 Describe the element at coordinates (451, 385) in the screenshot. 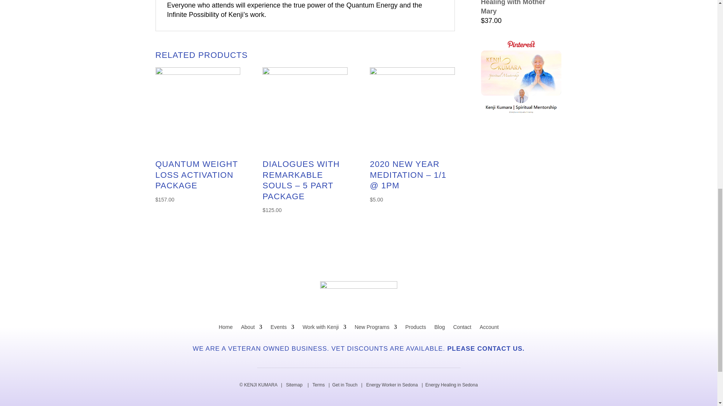

I see `Energy Healing in Sedona` at that location.